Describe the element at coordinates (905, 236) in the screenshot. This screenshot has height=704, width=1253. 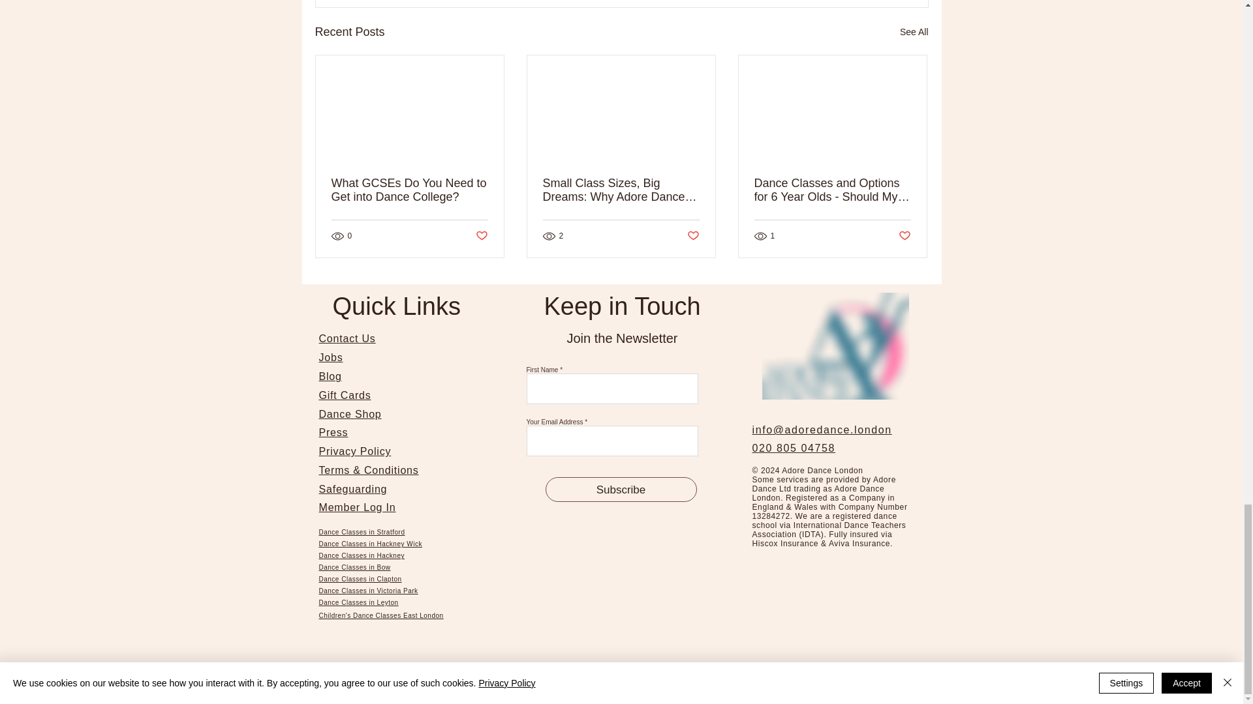
I see `Post not marked as liked` at that location.